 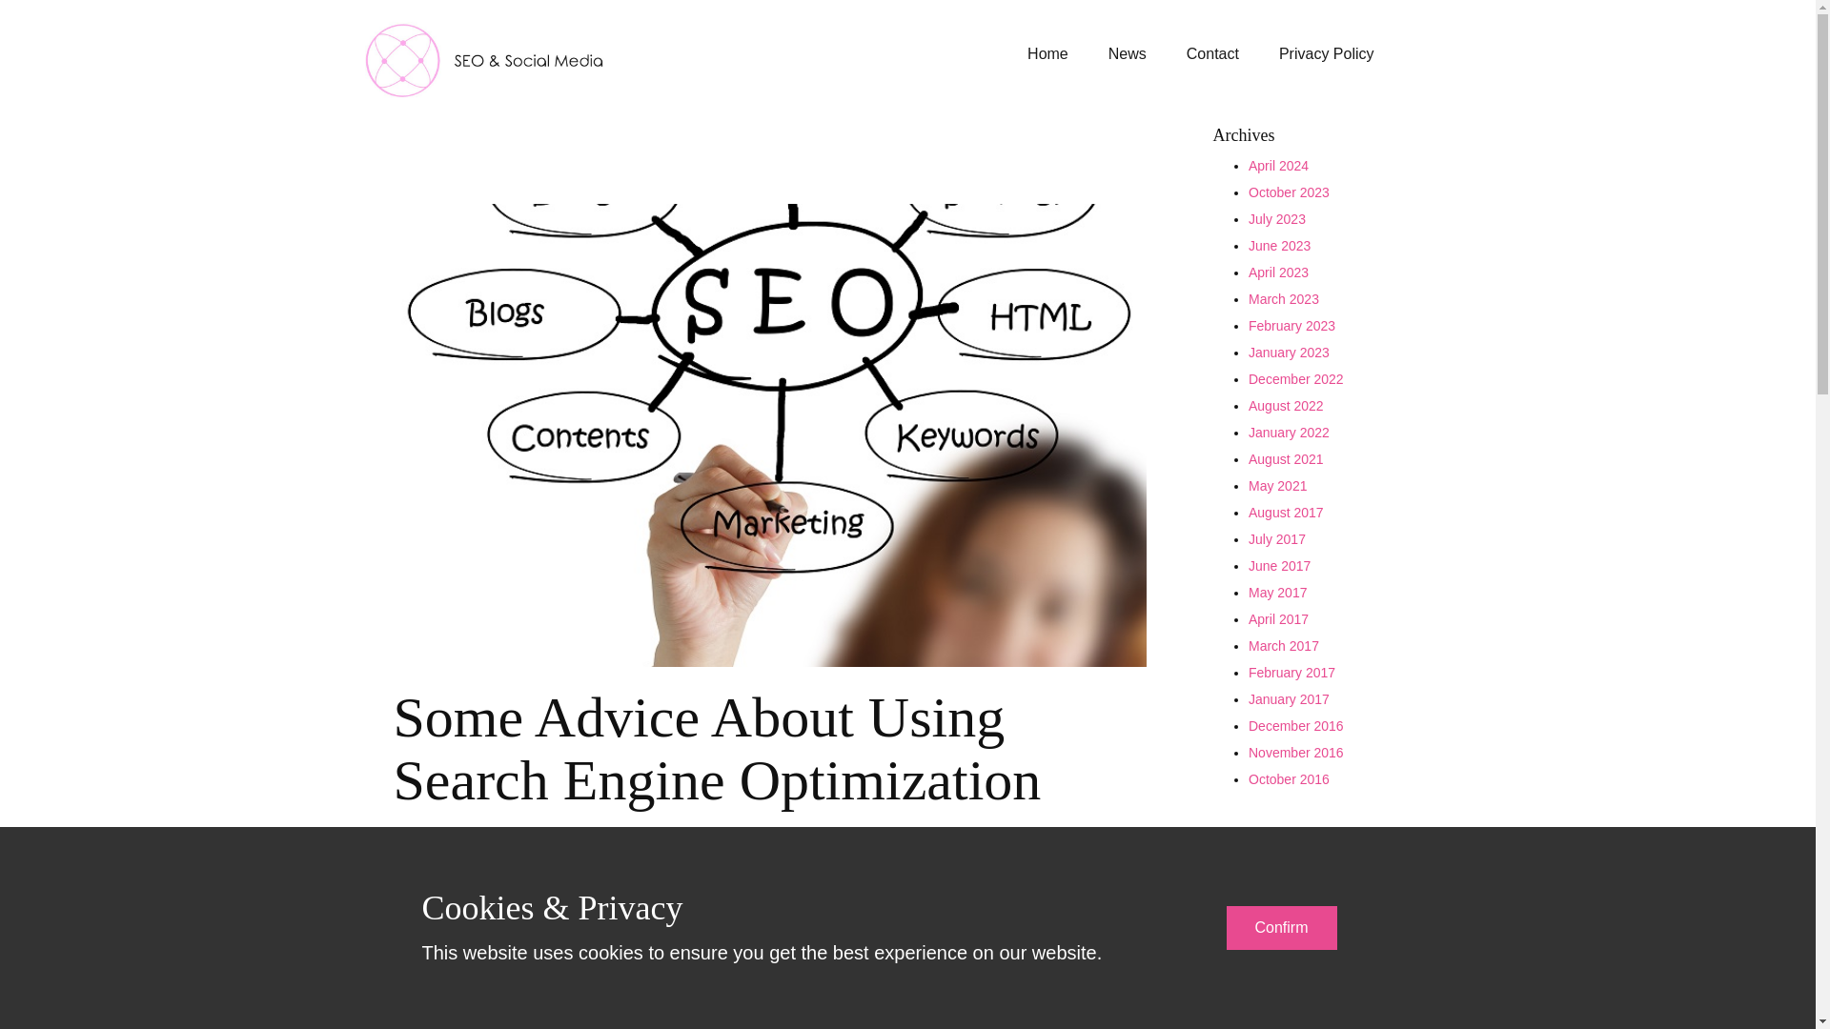 What do you see at coordinates (1277, 618) in the screenshot?
I see `April 2017` at bounding box center [1277, 618].